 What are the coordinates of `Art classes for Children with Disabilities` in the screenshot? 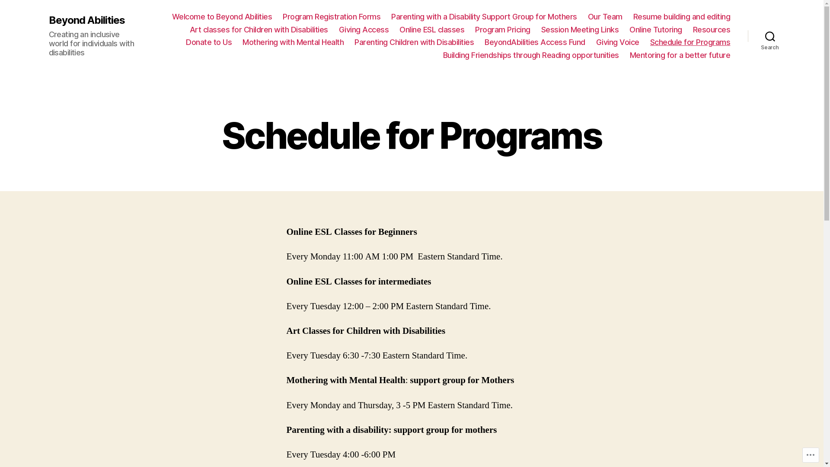 It's located at (259, 30).